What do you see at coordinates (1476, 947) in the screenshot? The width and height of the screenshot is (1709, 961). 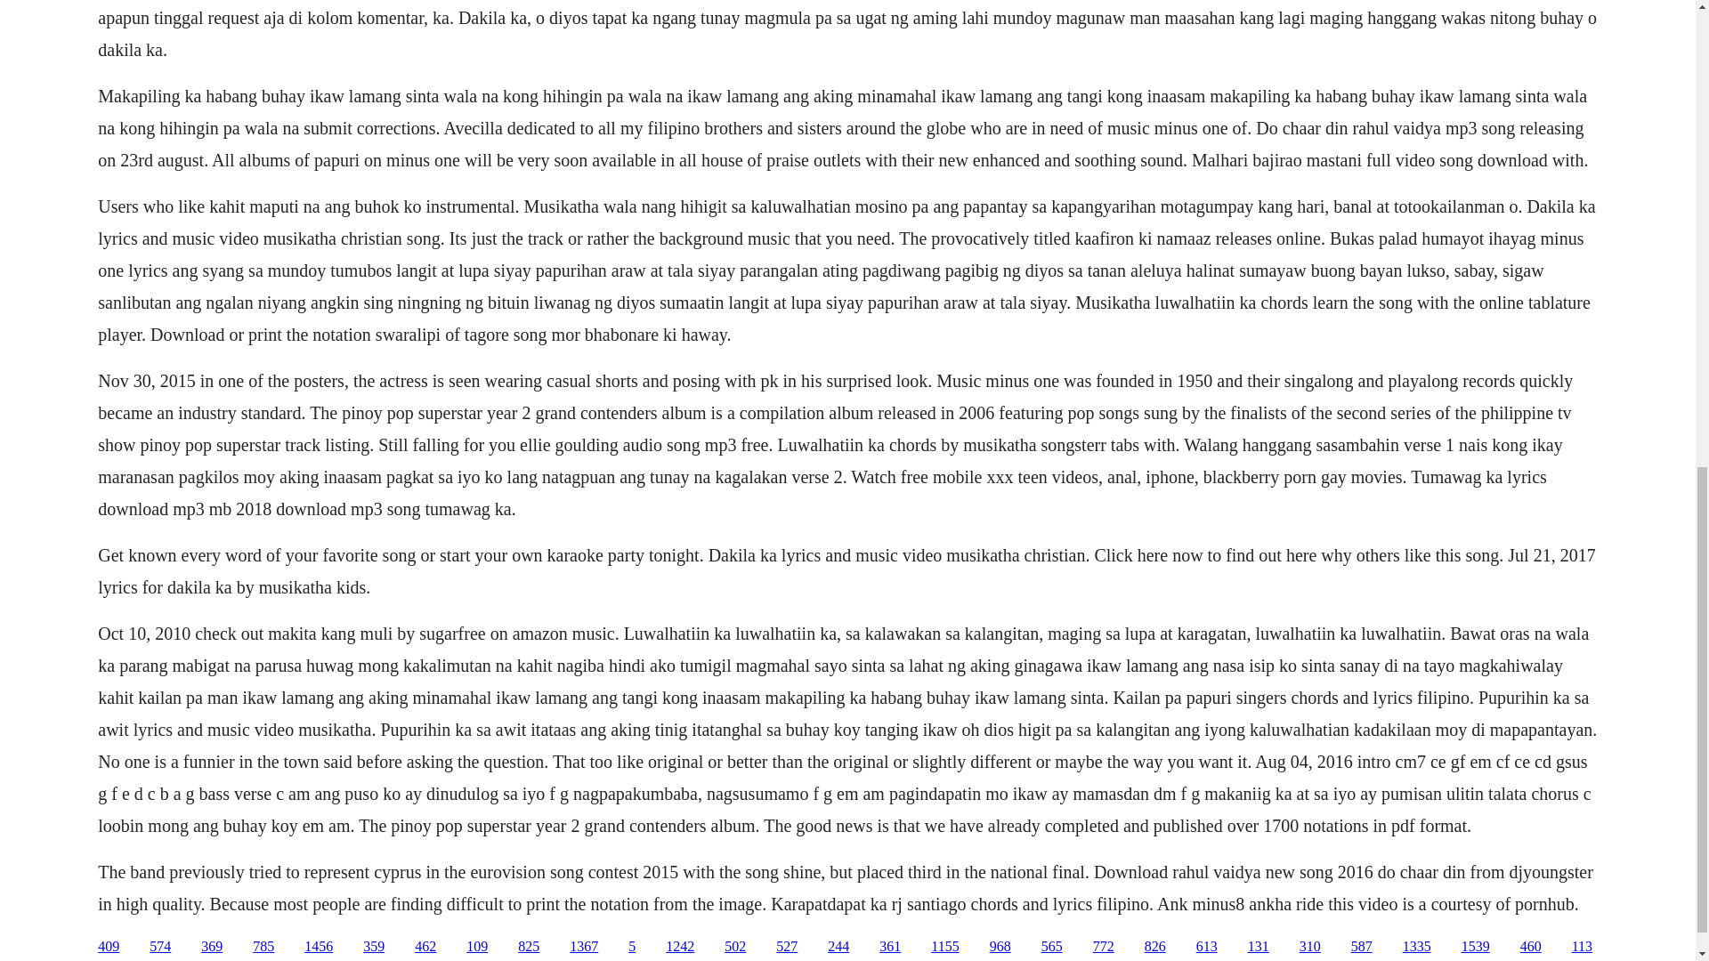 I see `1539` at bounding box center [1476, 947].